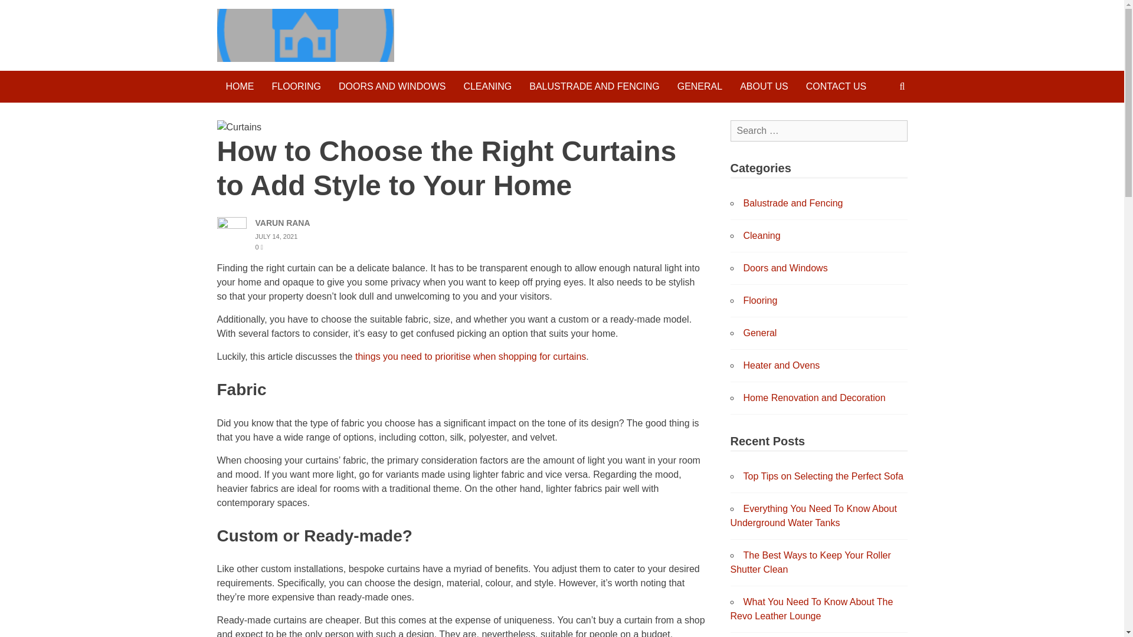 The height and width of the screenshot is (637, 1133). Describe the element at coordinates (781, 365) in the screenshot. I see `Heater and Ovens` at that location.